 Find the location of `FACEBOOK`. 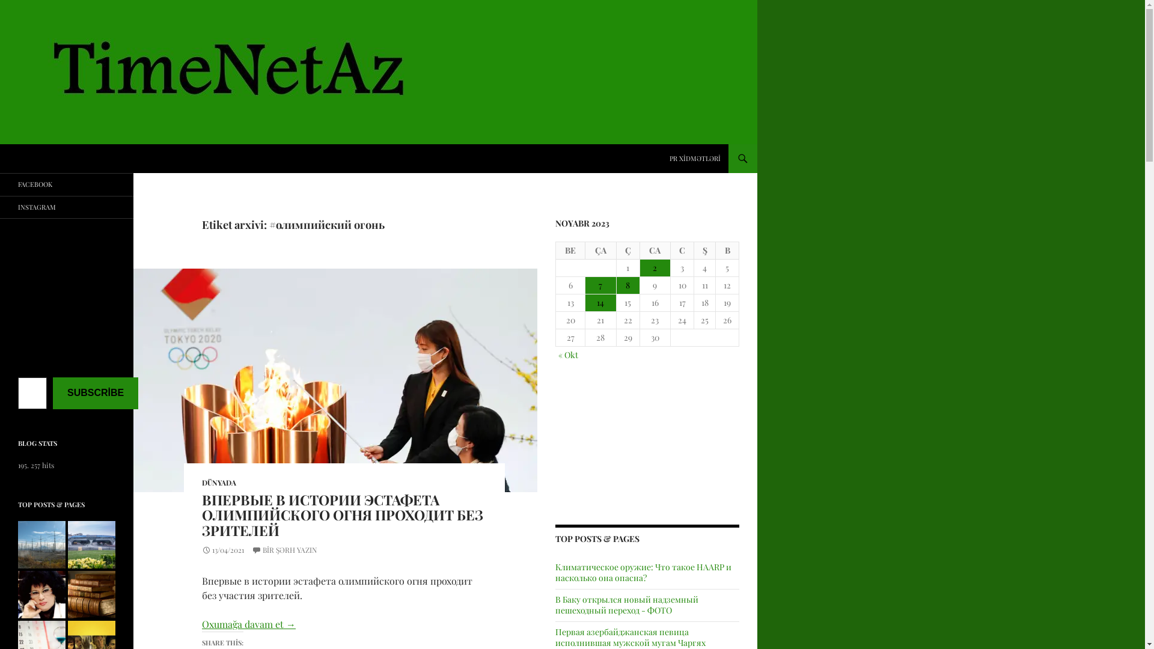

FACEBOOK is located at coordinates (67, 185).